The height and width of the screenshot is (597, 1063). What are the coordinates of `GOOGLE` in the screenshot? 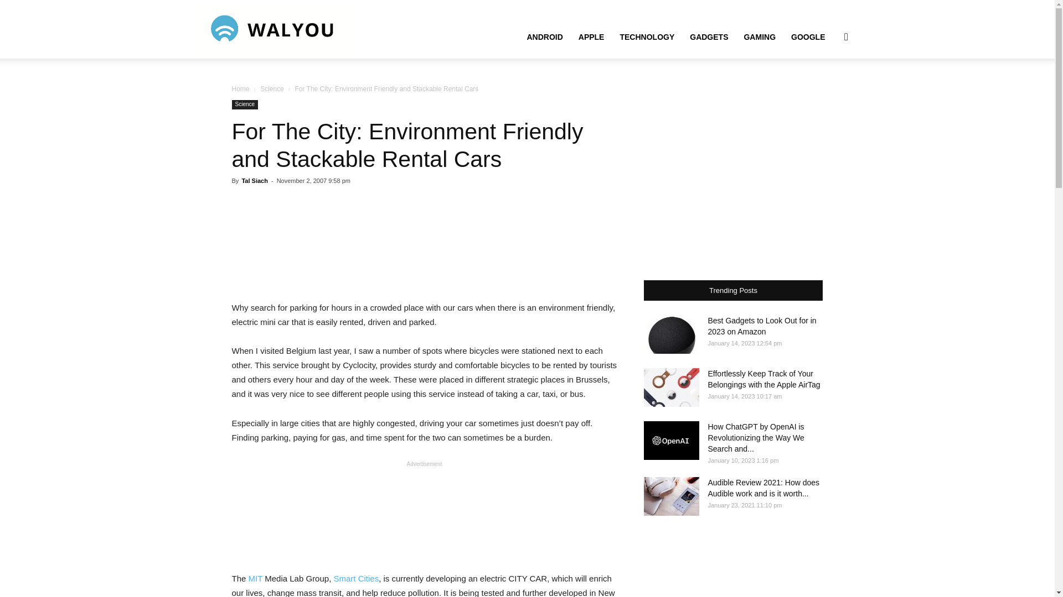 It's located at (808, 36).